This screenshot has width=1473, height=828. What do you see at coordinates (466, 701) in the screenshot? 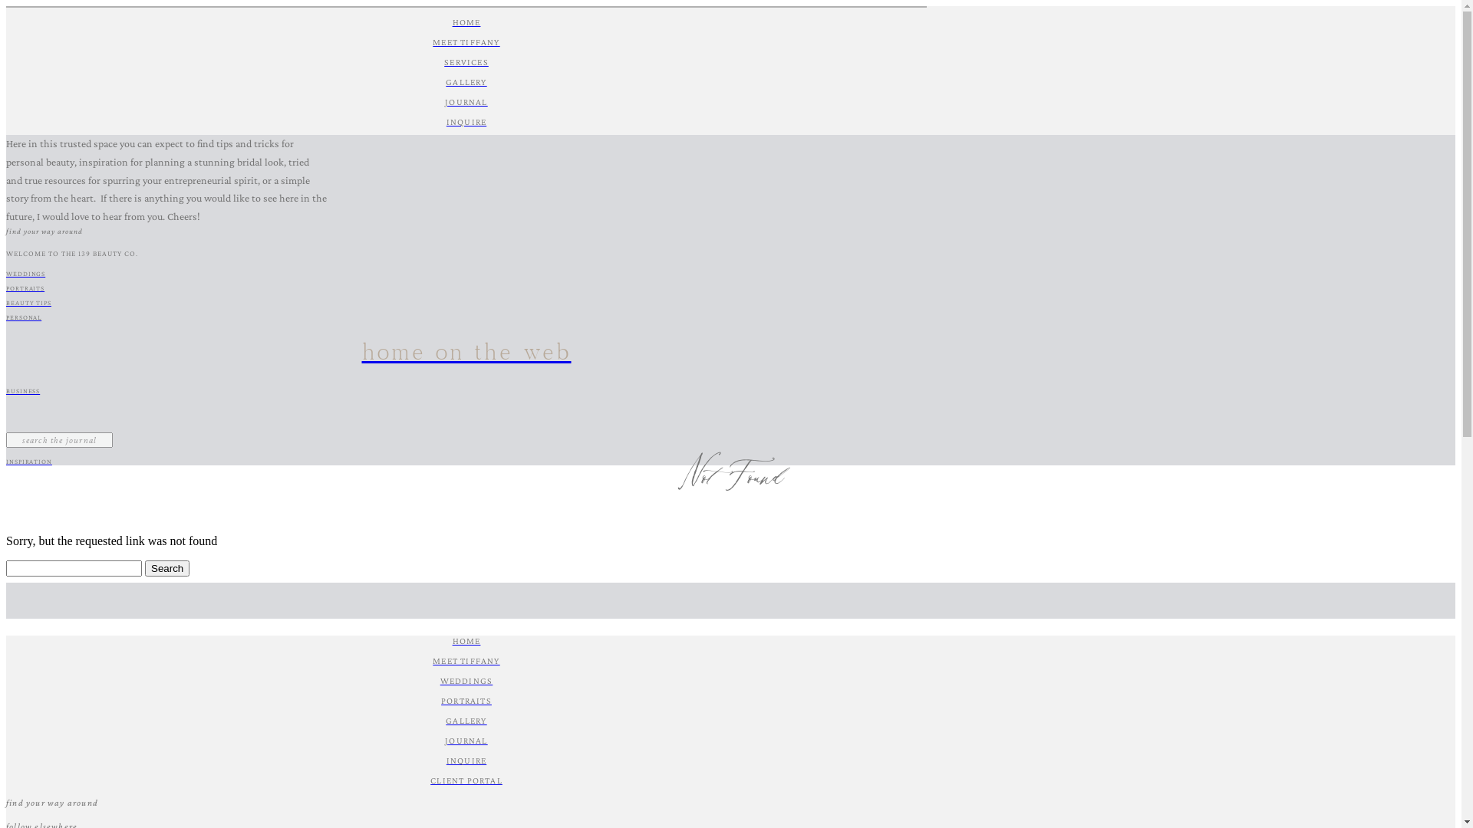
I see `PORTRAITS` at bounding box center [466, 701].